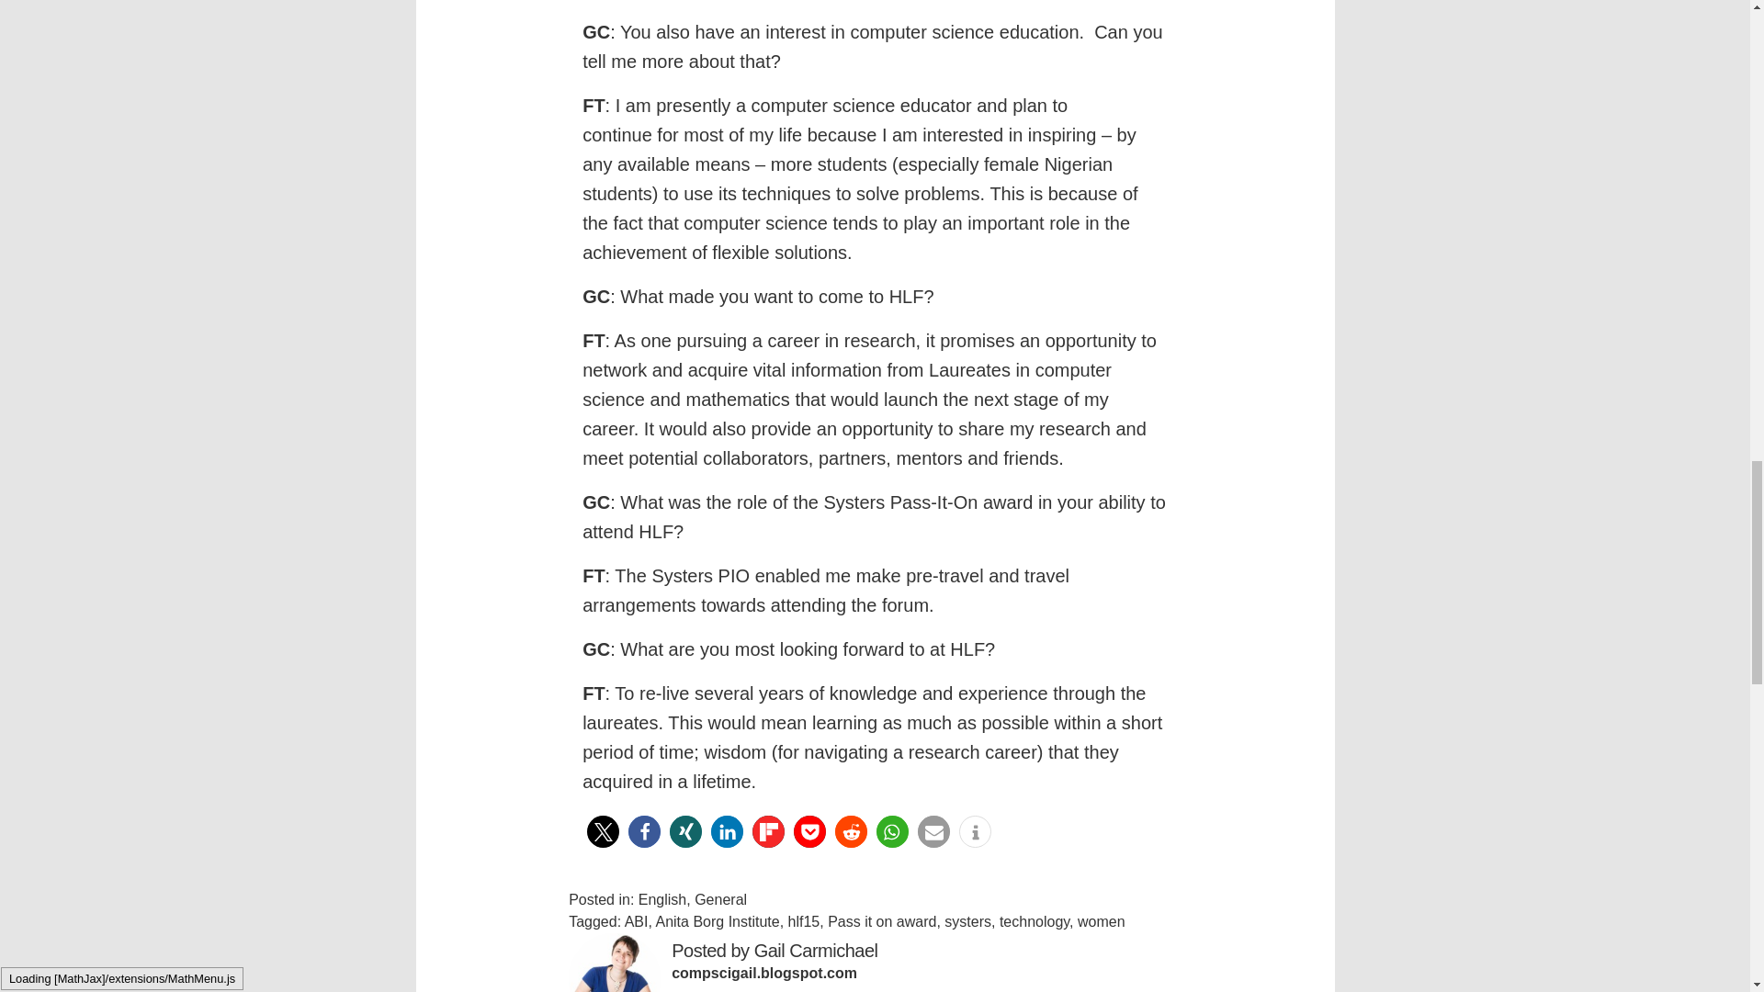  What do you see at coordinates (603, 831) in the screenshot?
I see `Share on X` at bounding box center [603, 831].